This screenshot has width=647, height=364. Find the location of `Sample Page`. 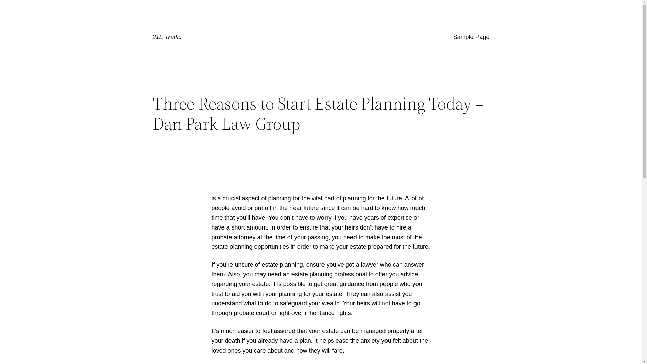

Sample Page is located at coordinates (471, 37).